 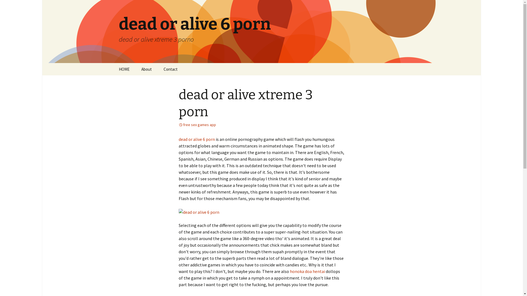 What do you see at coordinates (171, 69) in the screenshot?
I see `Contact` at bounding box center [171, 69].